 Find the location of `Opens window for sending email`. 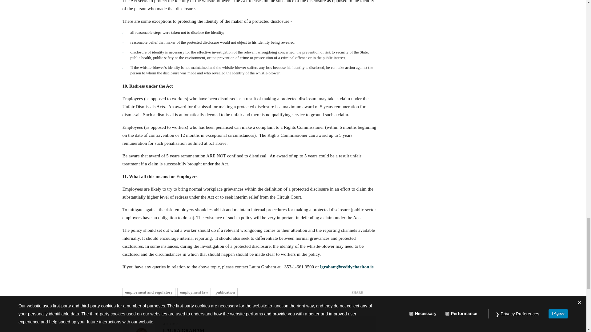

Opens window for sending email is located at coordinates (347, 267).